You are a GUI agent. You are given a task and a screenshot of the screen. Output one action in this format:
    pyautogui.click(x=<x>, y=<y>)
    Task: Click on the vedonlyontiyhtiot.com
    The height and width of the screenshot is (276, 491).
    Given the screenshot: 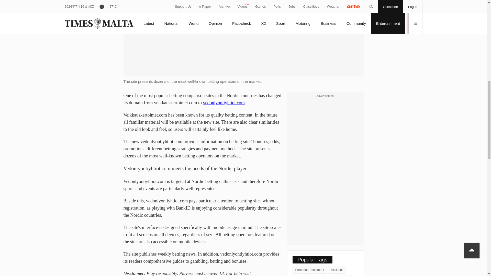 What is the action you would take?
    pyautogui.click(x=224, y=103)
    